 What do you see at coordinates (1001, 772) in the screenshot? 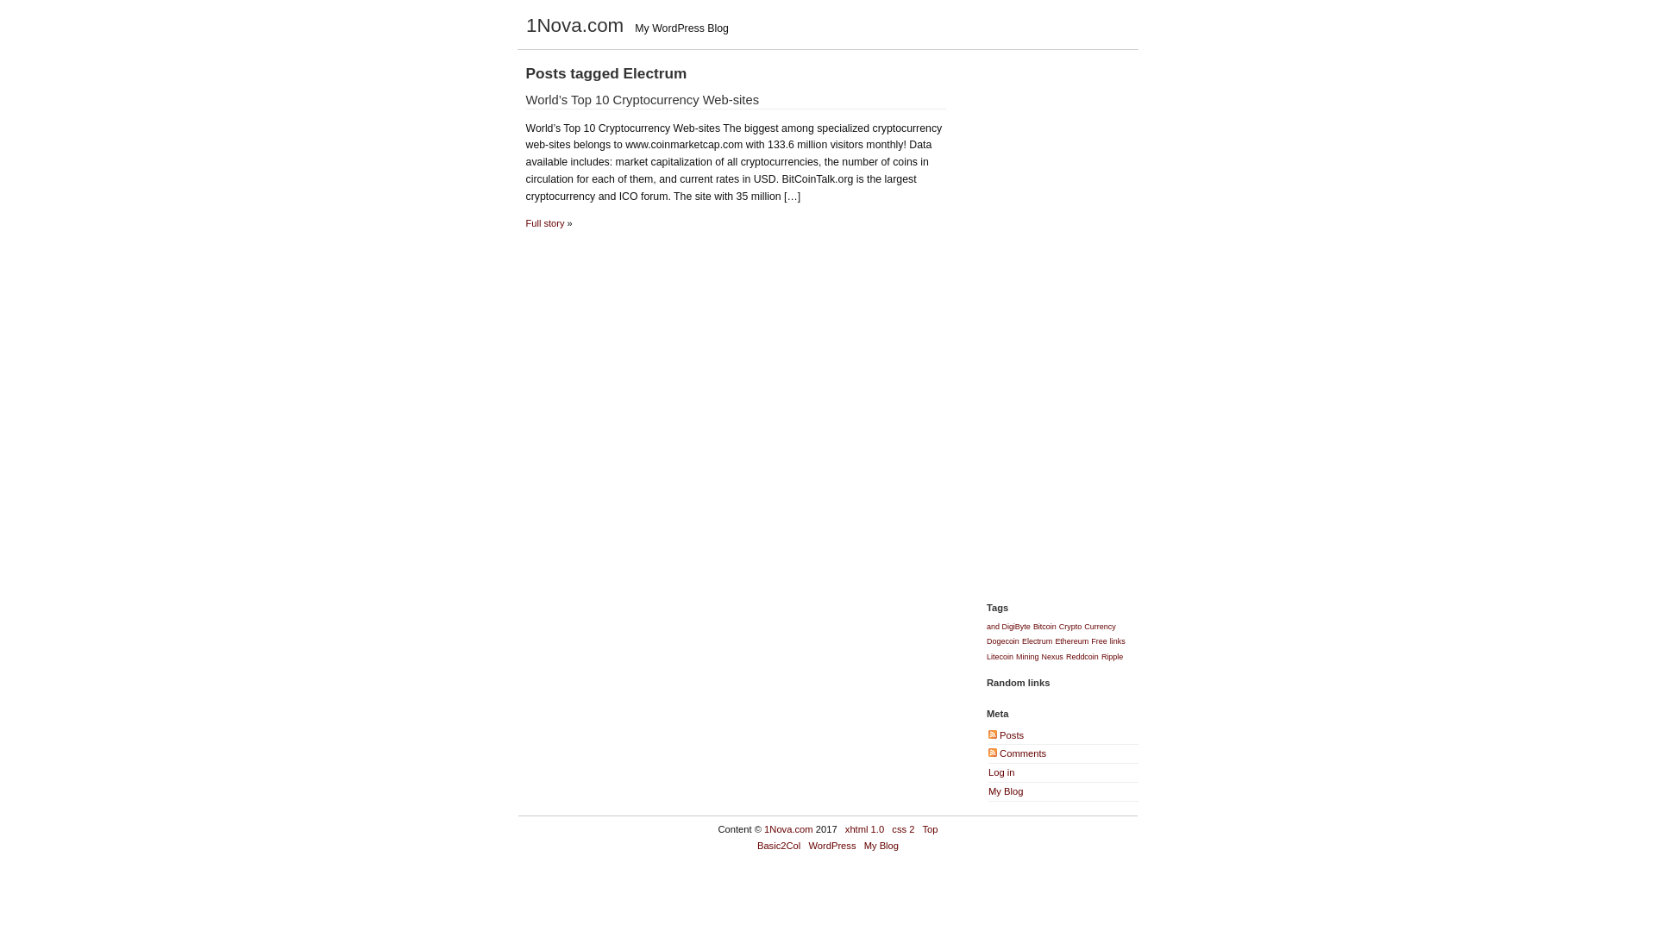
I see `Log in` at bounding box center [1001, 772].